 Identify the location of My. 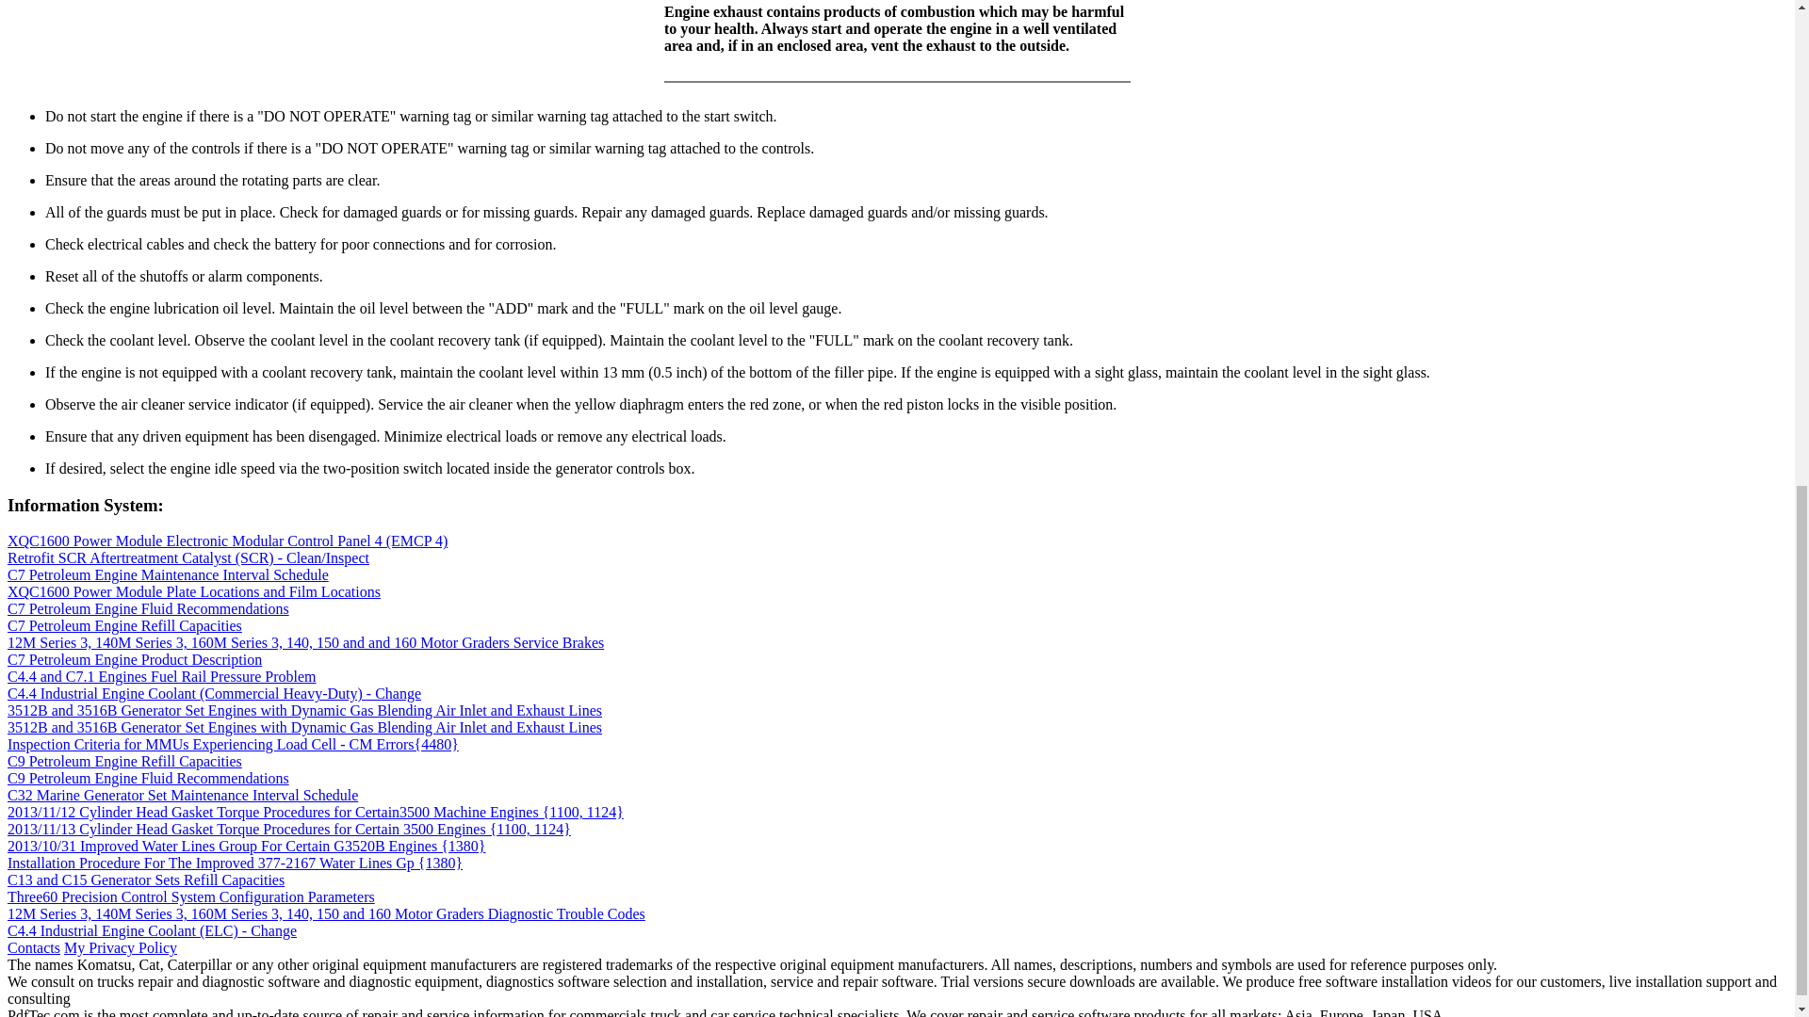
(75, 947).